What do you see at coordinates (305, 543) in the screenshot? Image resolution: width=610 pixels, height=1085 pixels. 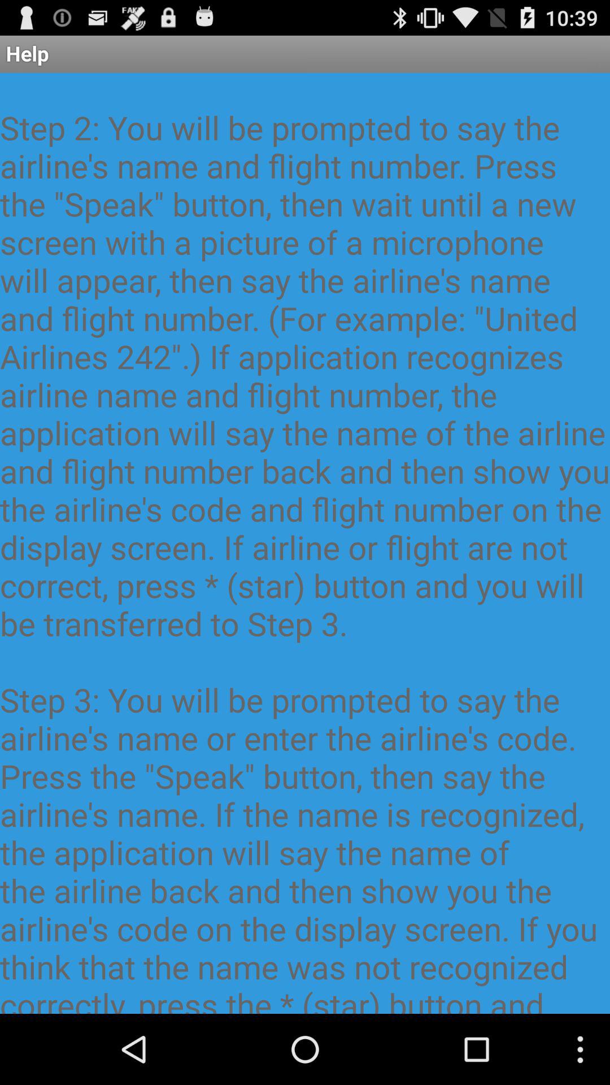 I see `open the this application resembles item` at bounding box center [305, 543].